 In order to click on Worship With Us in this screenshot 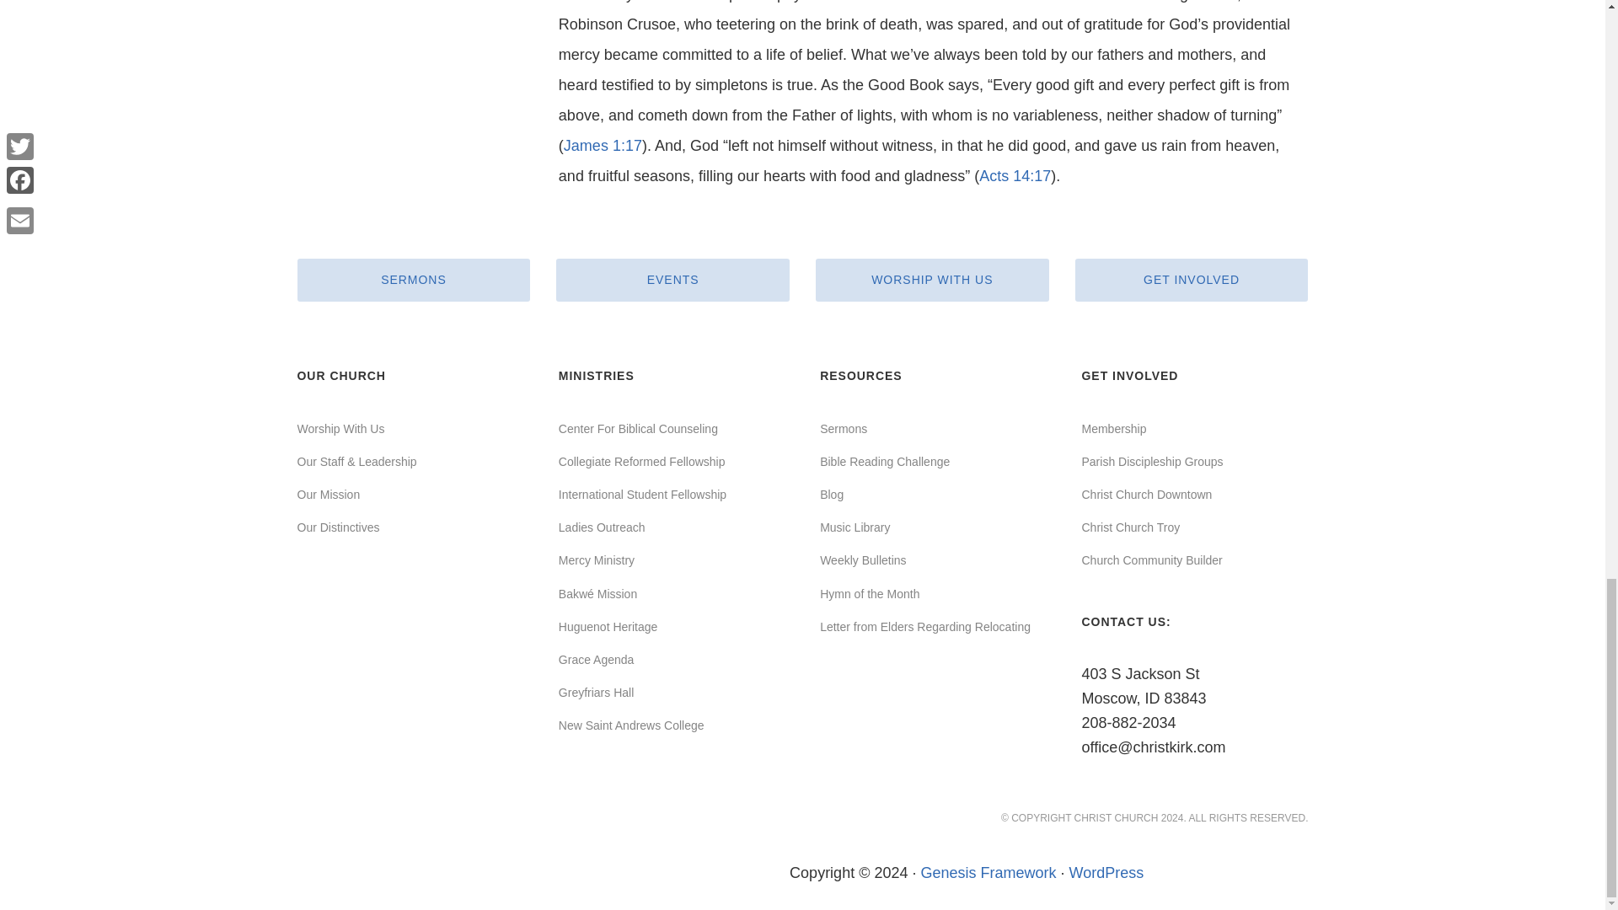, I will do `click(340, 429)`.